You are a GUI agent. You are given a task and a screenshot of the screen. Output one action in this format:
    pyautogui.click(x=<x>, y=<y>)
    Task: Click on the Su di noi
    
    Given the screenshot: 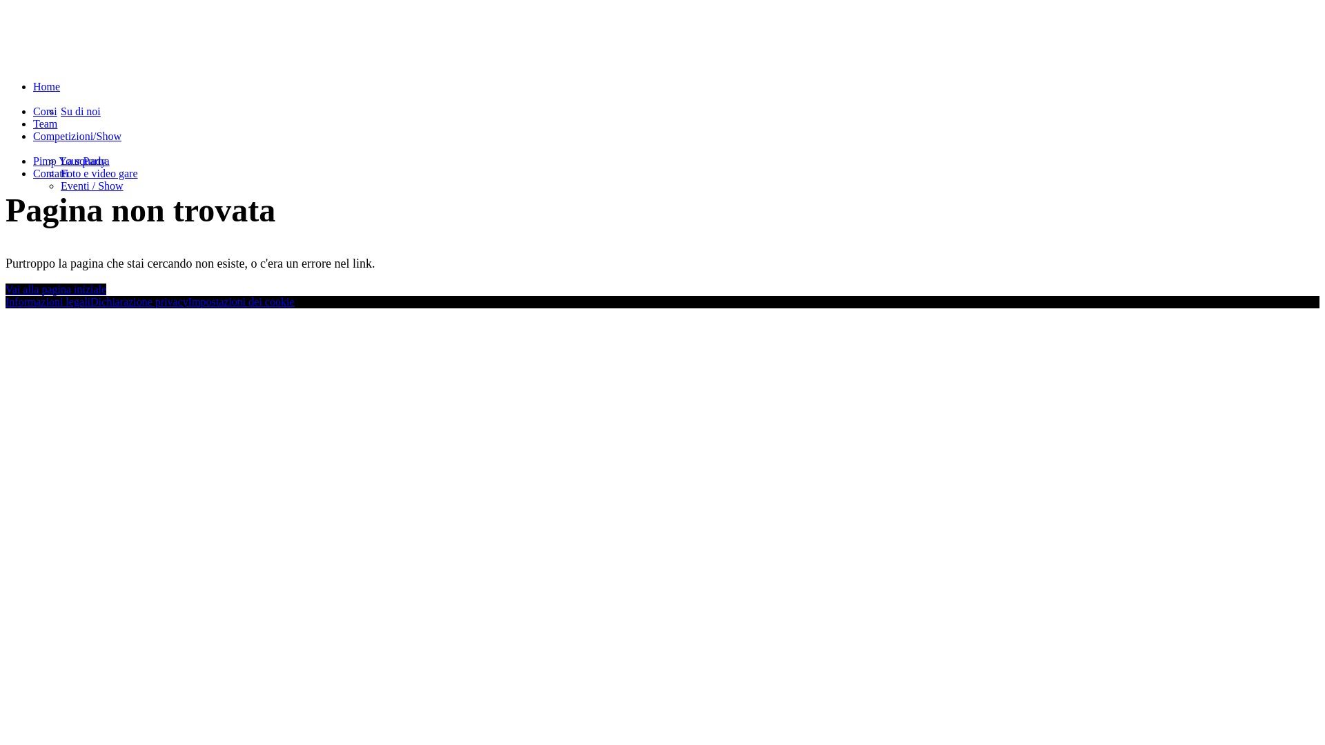 What is the action you would take?
    pyautogui.click(x=81, y=112)
    